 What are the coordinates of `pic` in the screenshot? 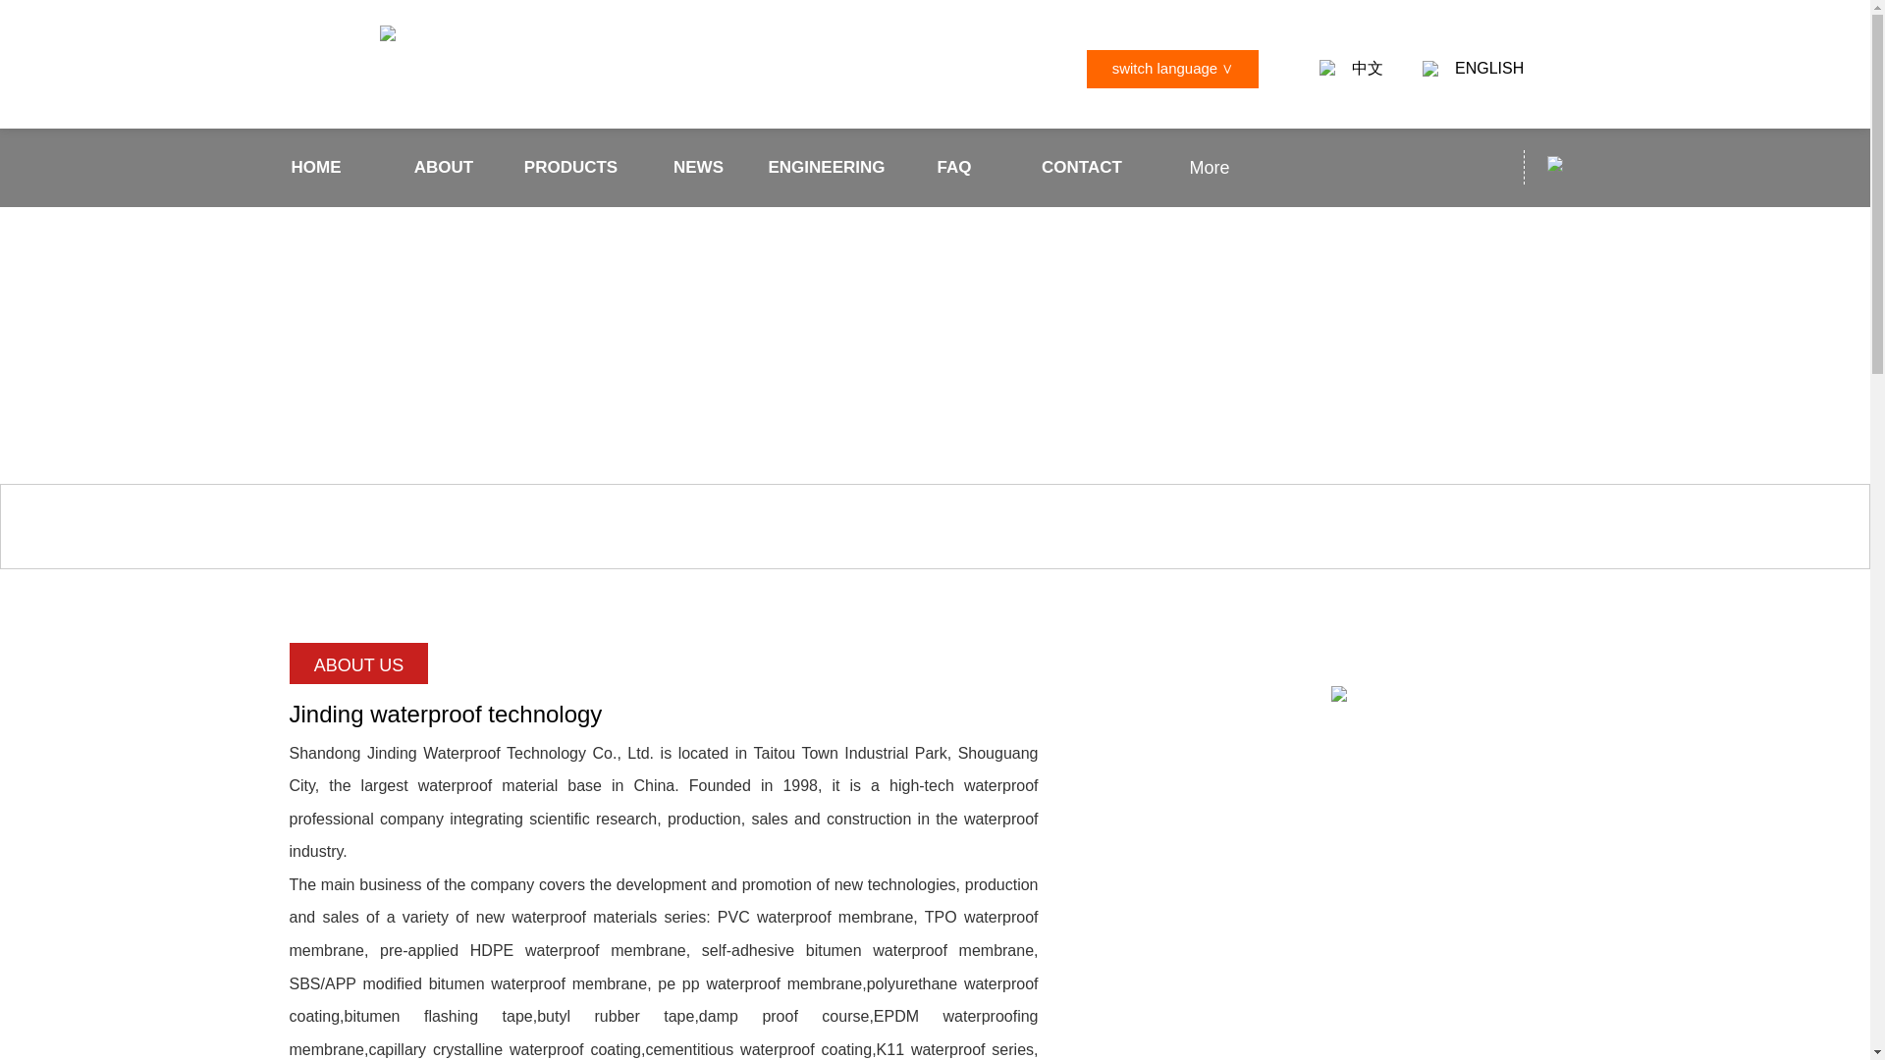 It's located at (1339, 692).